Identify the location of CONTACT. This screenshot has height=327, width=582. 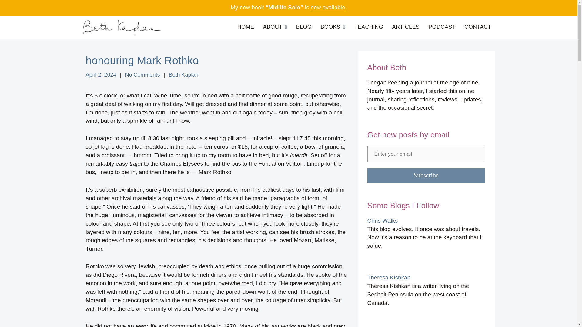
(478, 27).